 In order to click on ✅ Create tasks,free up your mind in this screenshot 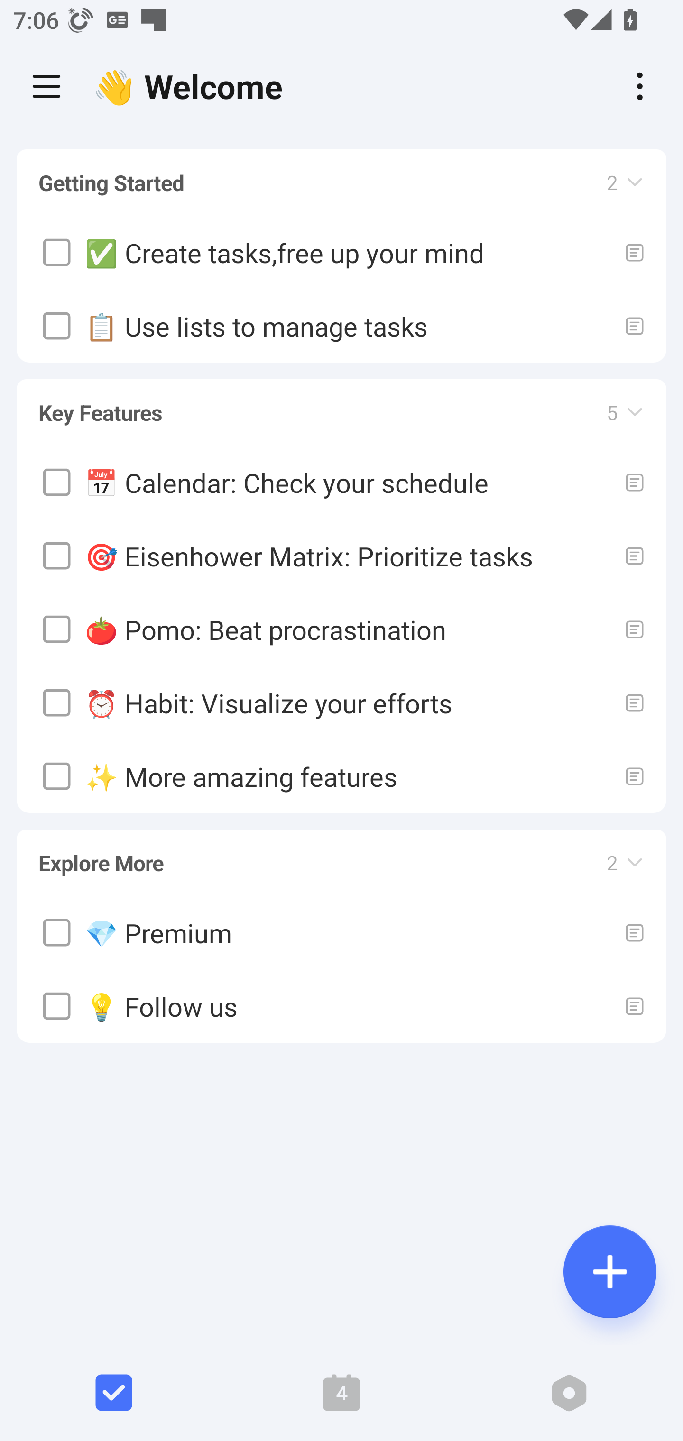, I will do `click(341, 253)`.